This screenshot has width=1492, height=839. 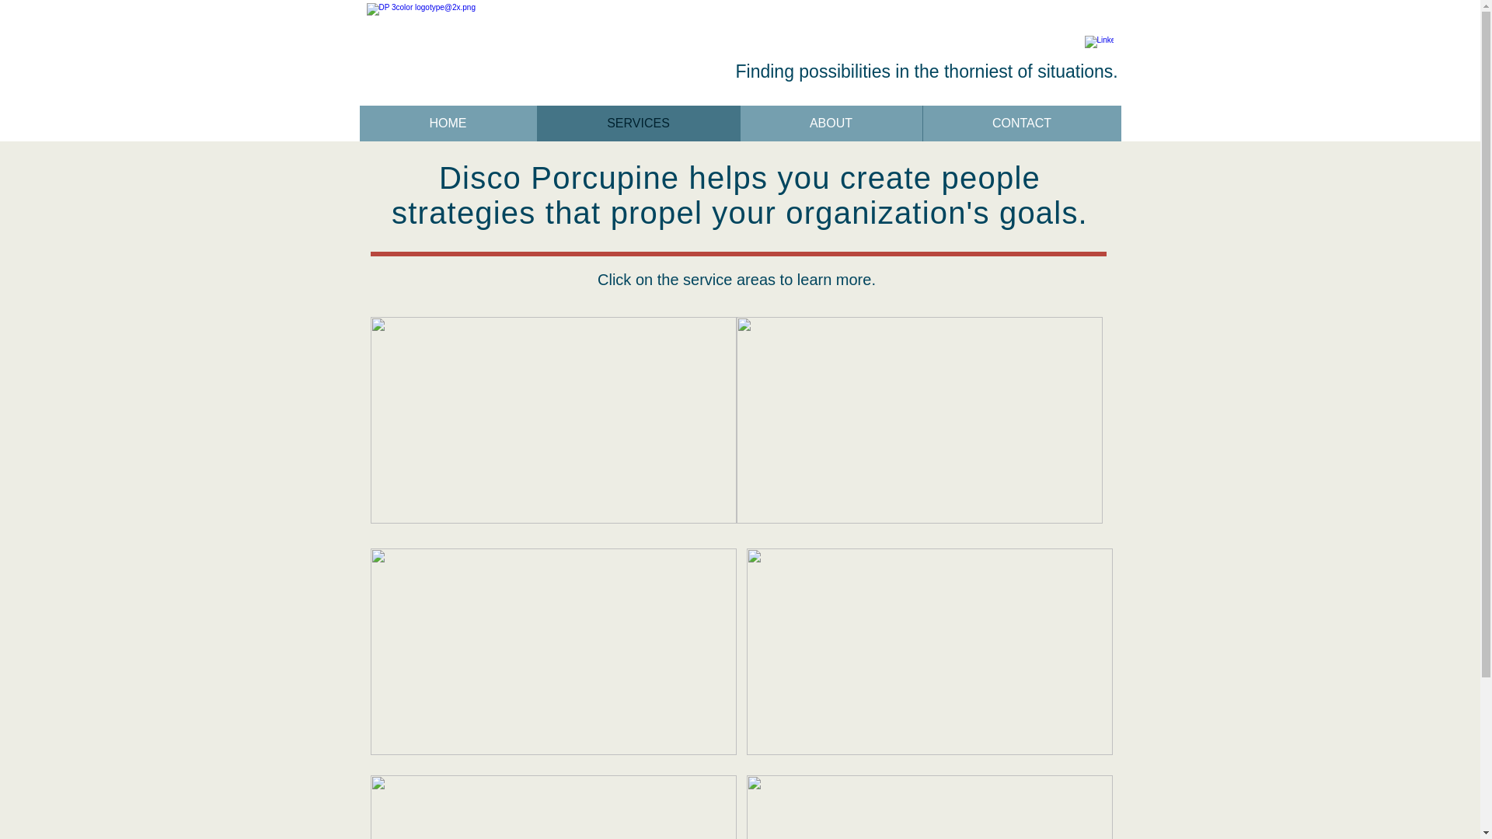 What do you see at coordinates (919, 419) in the screenshot?
I see `FINAL Service Tab Icons - Culture.png` at bounding box center [919, 419].